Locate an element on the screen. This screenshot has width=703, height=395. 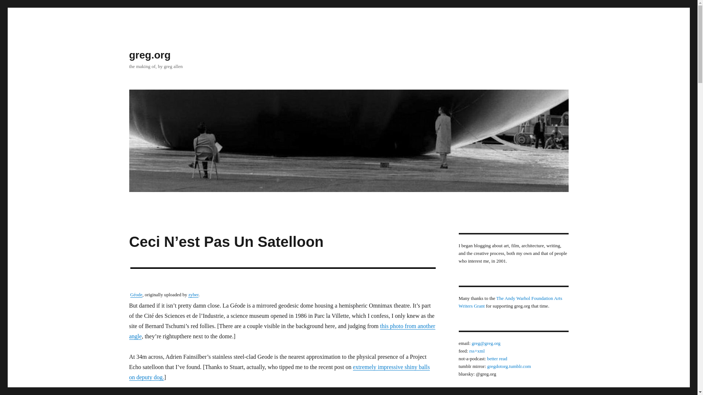
extremely impressive shiny balls on deputy dog. is located at coordinates (279, 372).